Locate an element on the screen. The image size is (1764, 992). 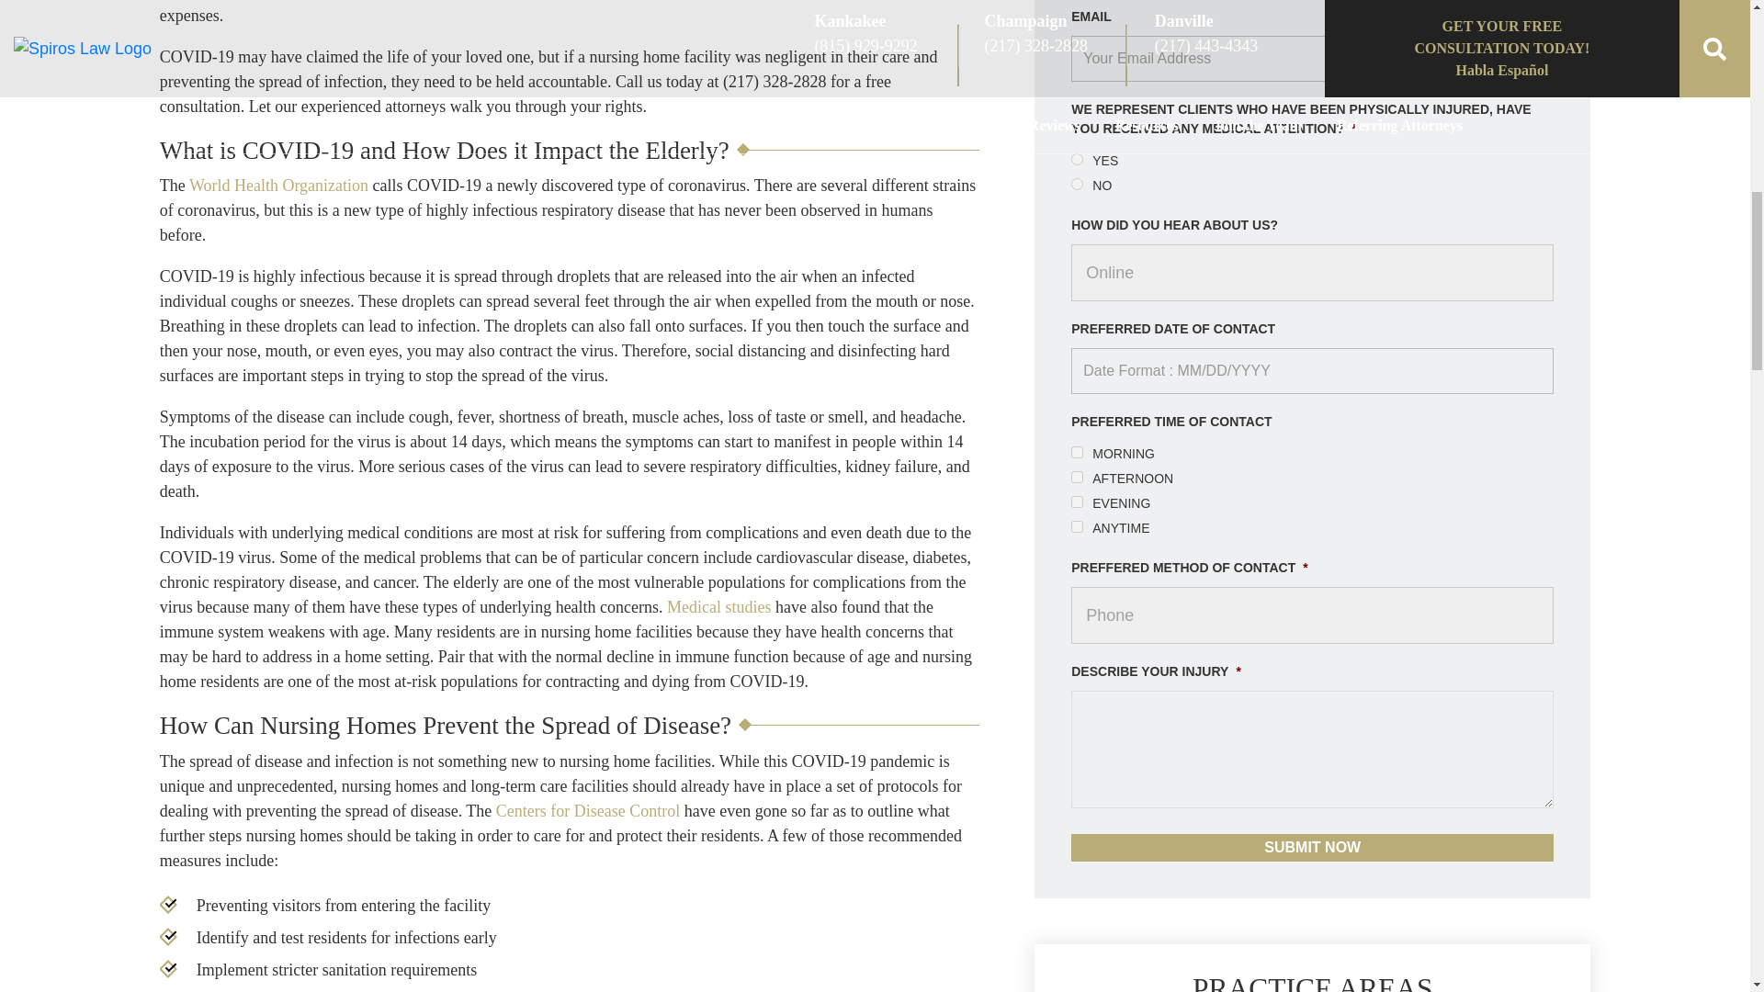
Anytime is located at coordinates (1077, 526).